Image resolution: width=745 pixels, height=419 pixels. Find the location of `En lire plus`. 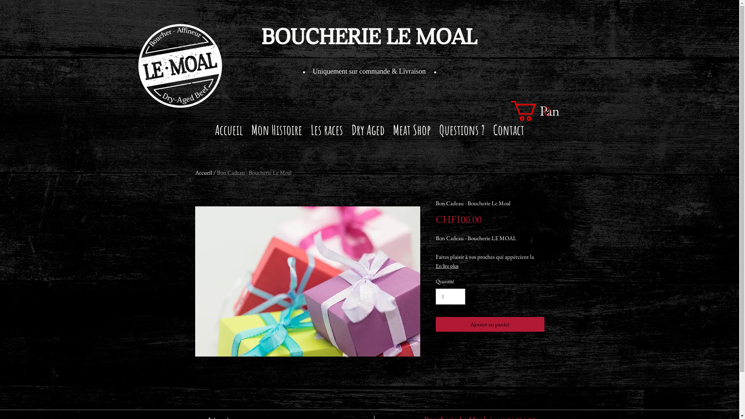

En lire plus is located at coordinates (490, 266).